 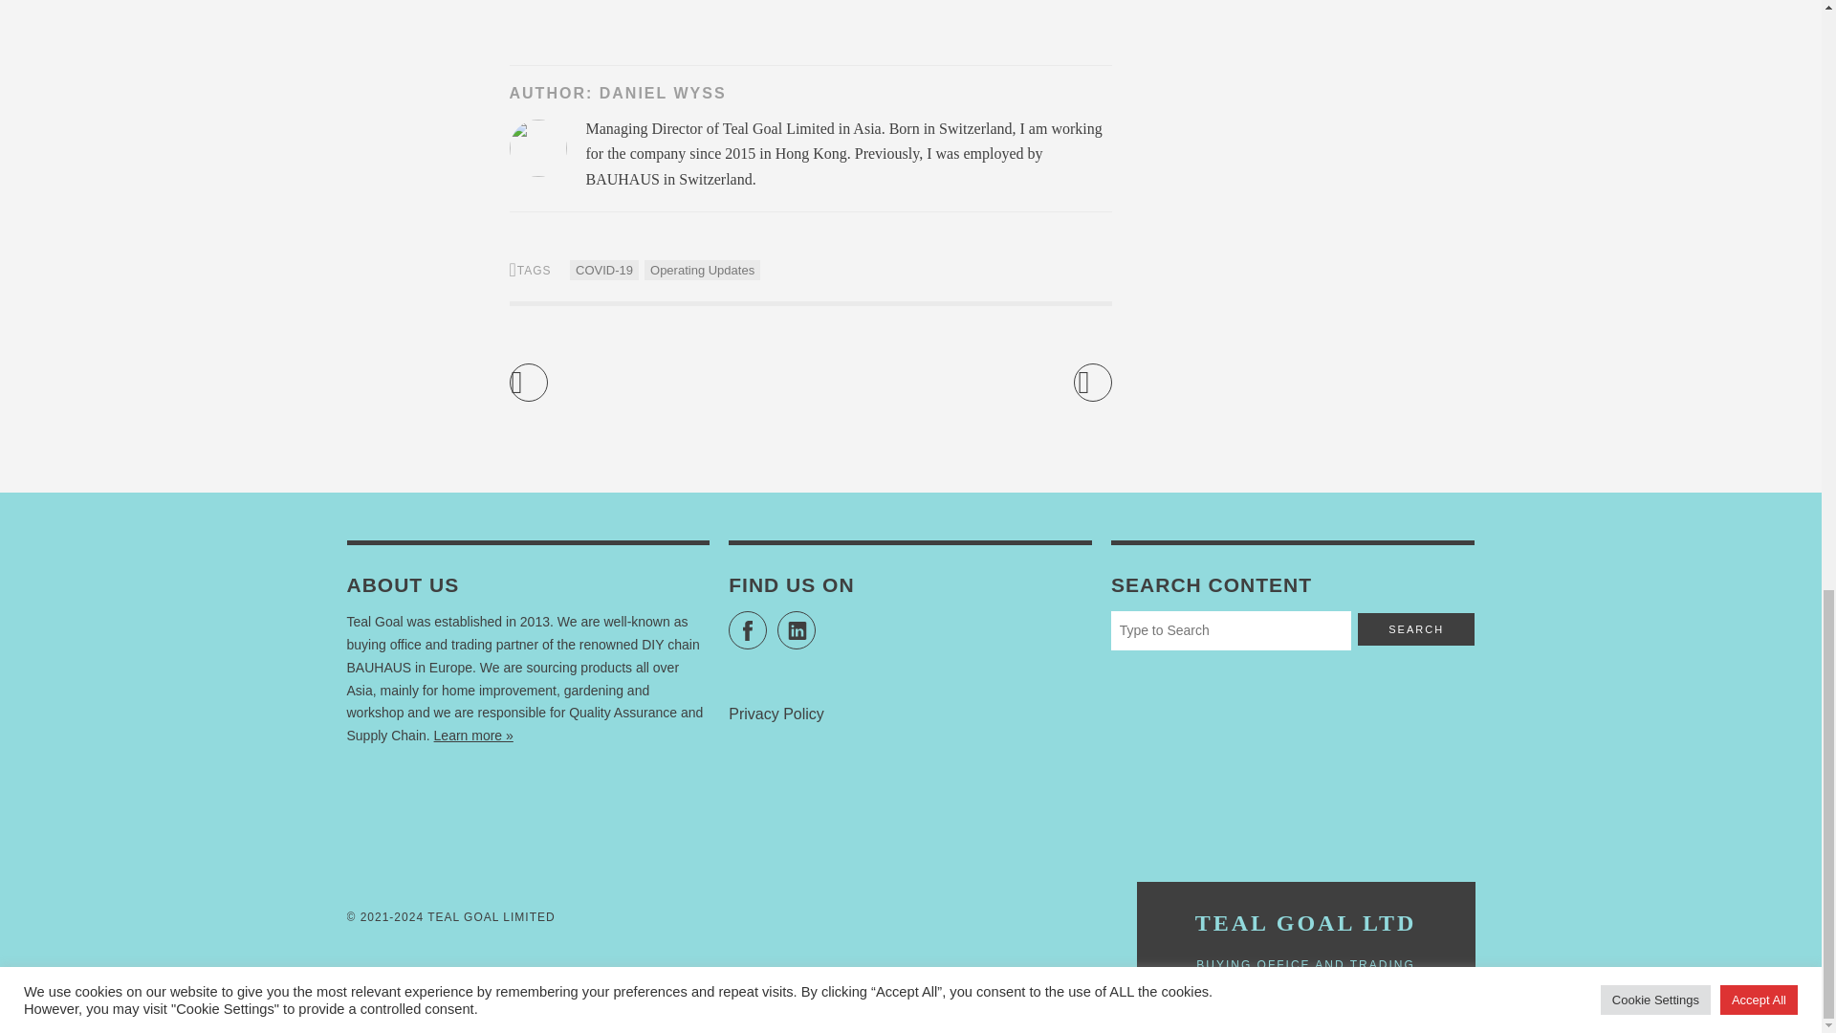 What do you see at coordinates (796, 630) in the screenshot?
I see `LinkedIn` at bounding box center [796, 630].